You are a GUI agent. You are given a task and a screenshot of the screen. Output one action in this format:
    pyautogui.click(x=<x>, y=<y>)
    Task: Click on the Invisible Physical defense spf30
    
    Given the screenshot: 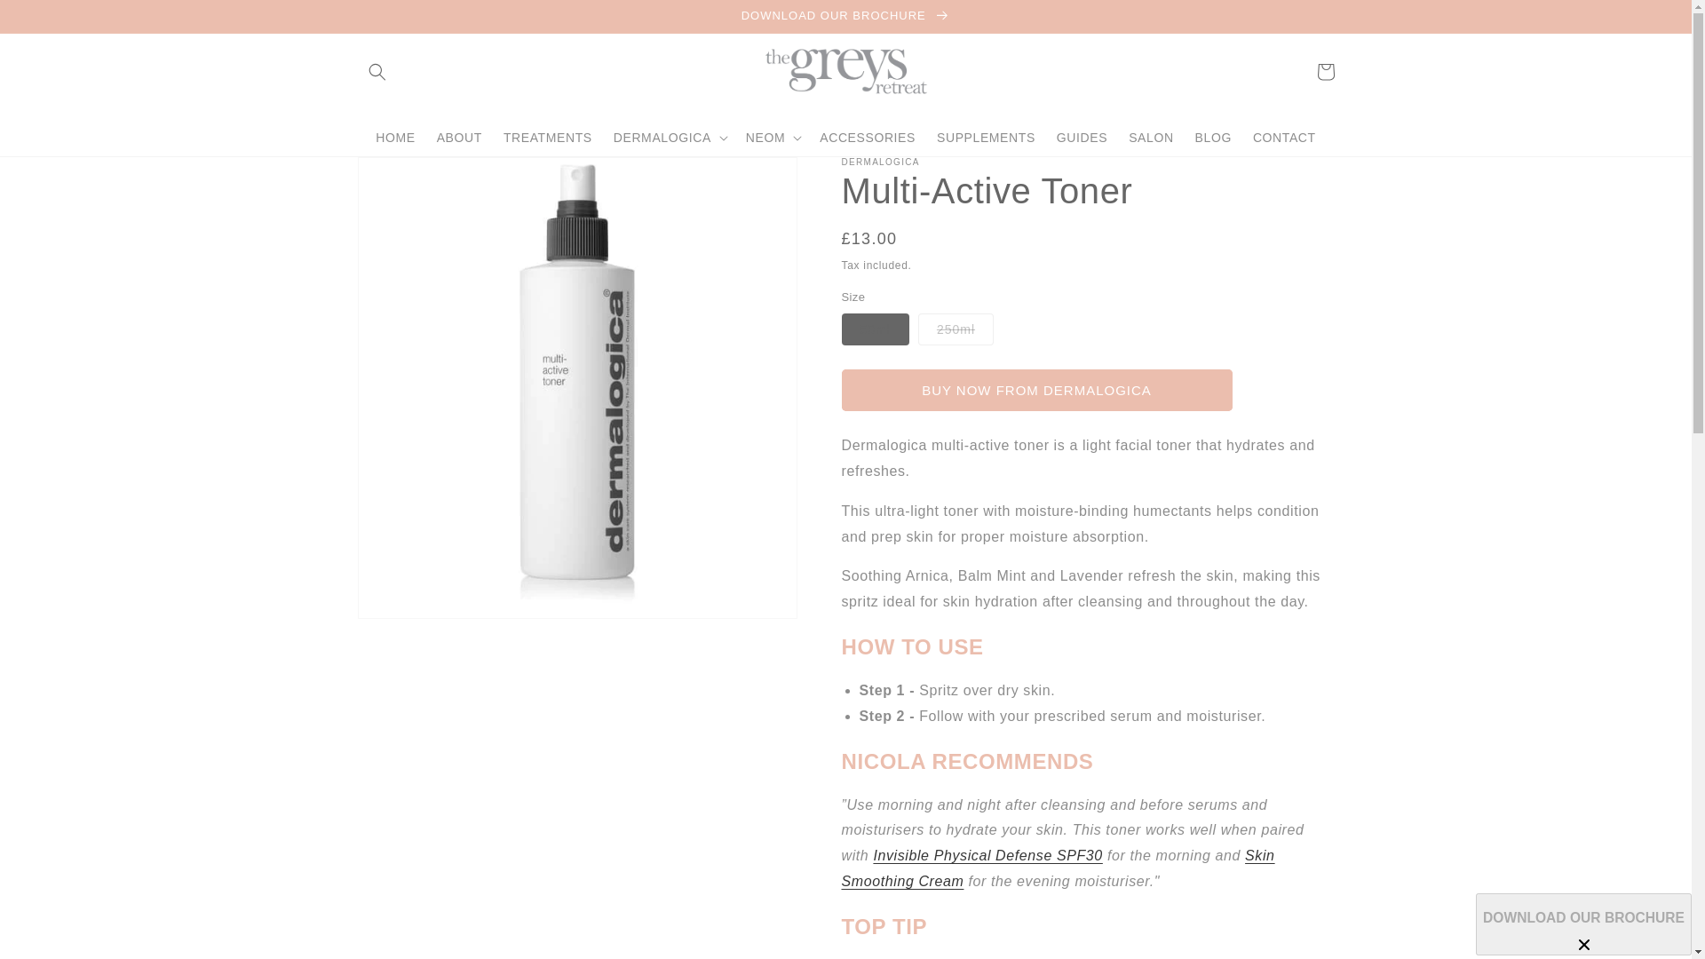 What is the action you would take?
    pyautogui.click(x=987, y=855)
    